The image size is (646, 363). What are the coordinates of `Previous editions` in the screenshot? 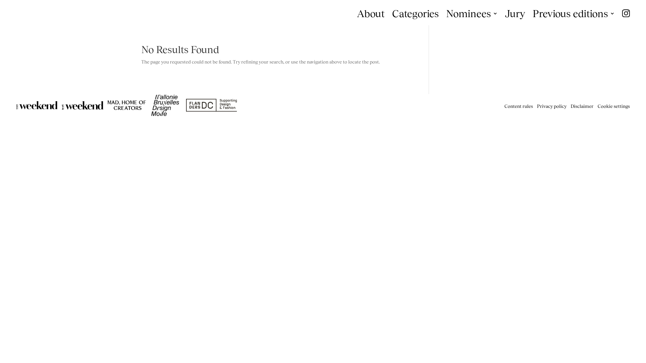 It's located at (574, 14).